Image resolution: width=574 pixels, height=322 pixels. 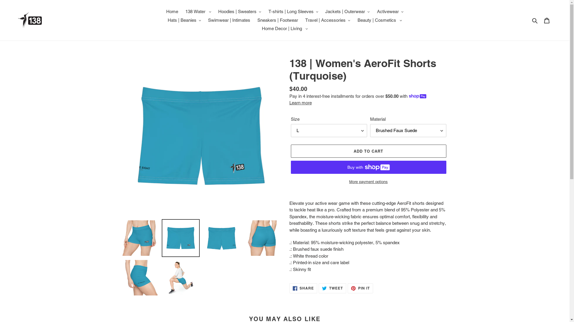 What do you see at coordinates (172, 12) in the screenshot?
I see `Home` at bounding box center [172, 12].